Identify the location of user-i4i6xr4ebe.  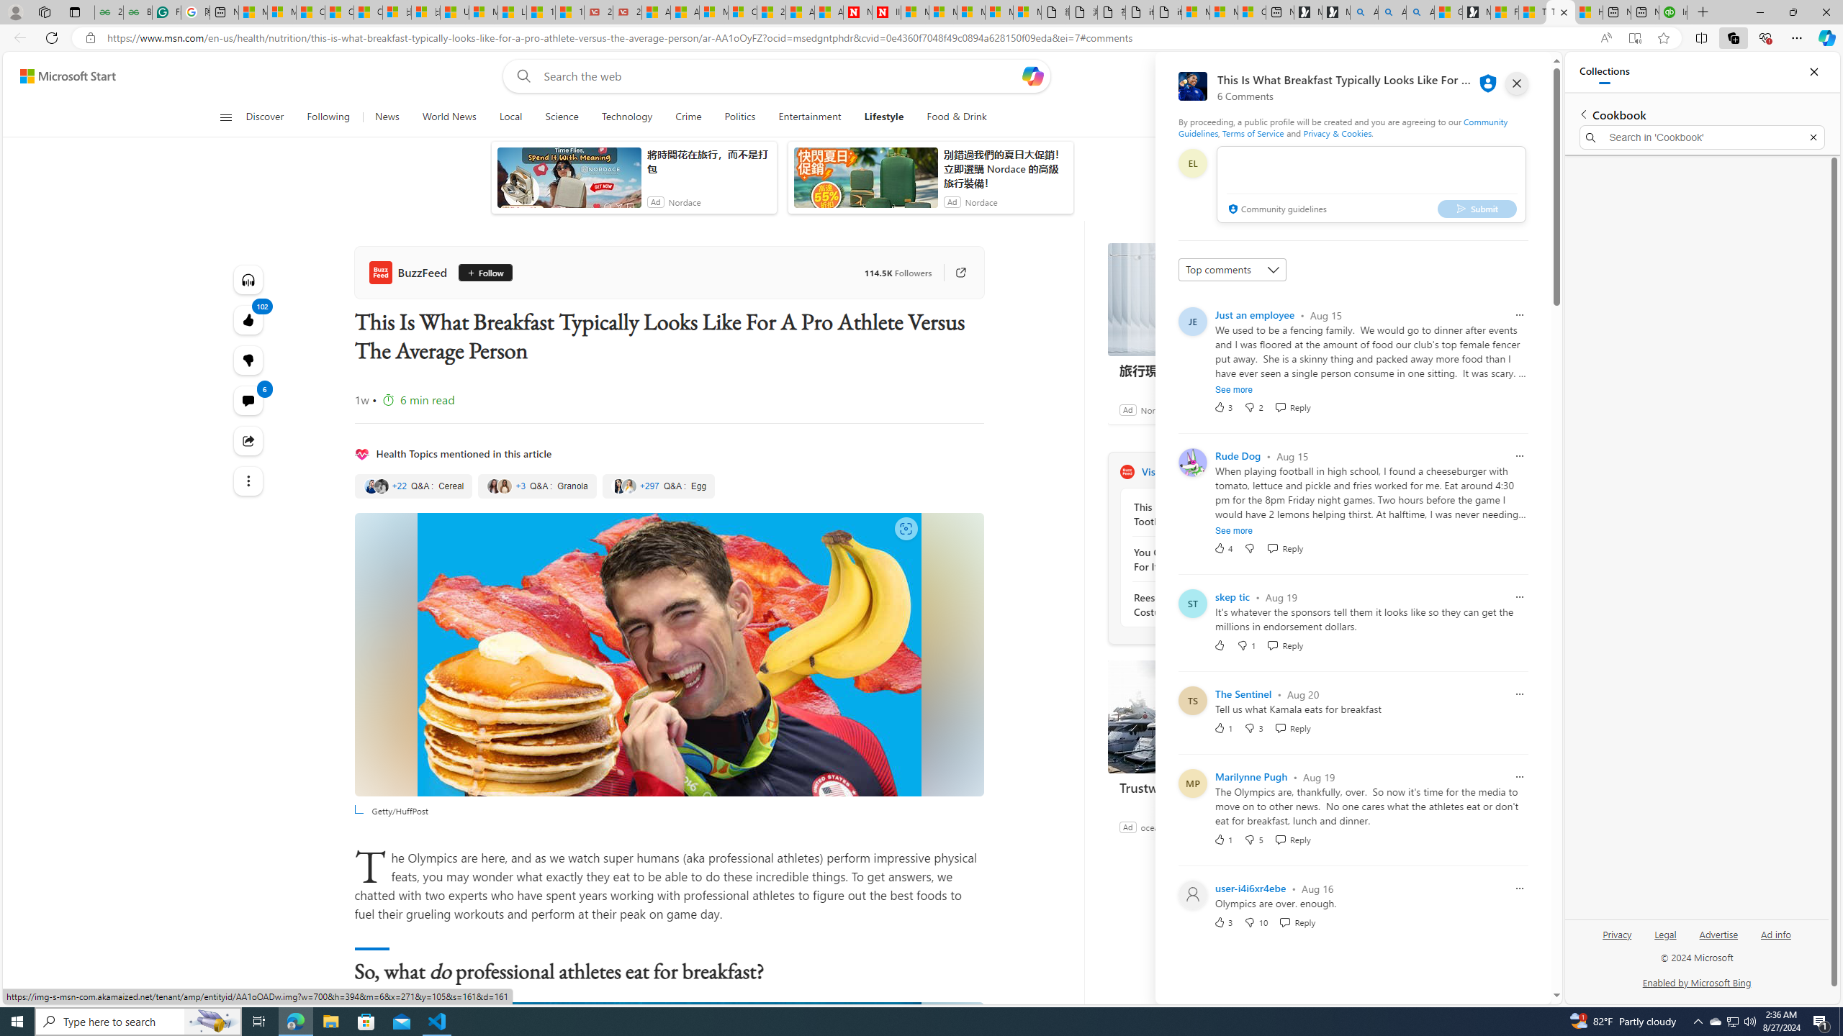
(1250, 889).